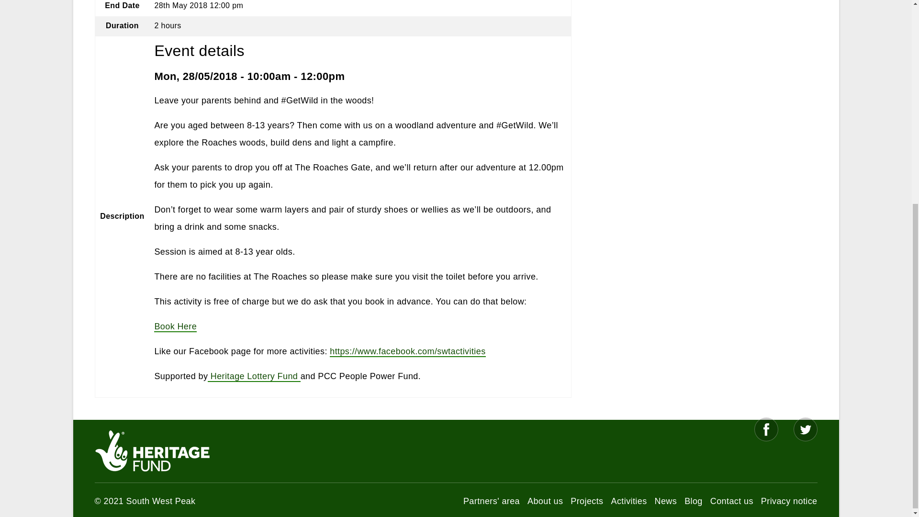 The image size is (919, 517). Describe the element at coordinates (175, 326) in the screenshot. I see `Book Here` at that location.